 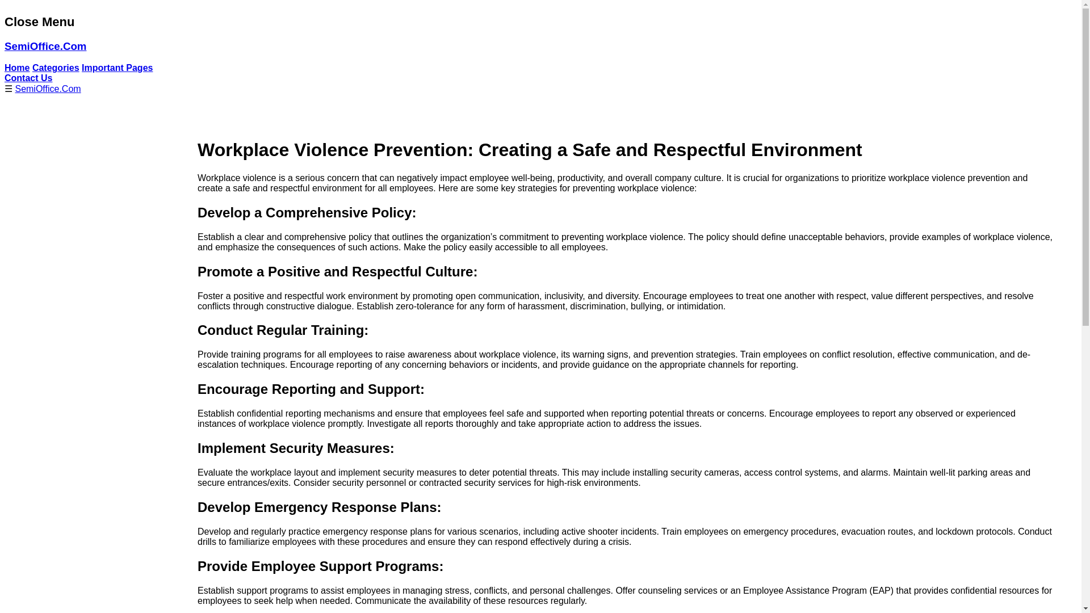 What do you see at coordinates (45, 46) in the screenshot?
I see `SemiOffice.Com` at bounding box center [45, 46].